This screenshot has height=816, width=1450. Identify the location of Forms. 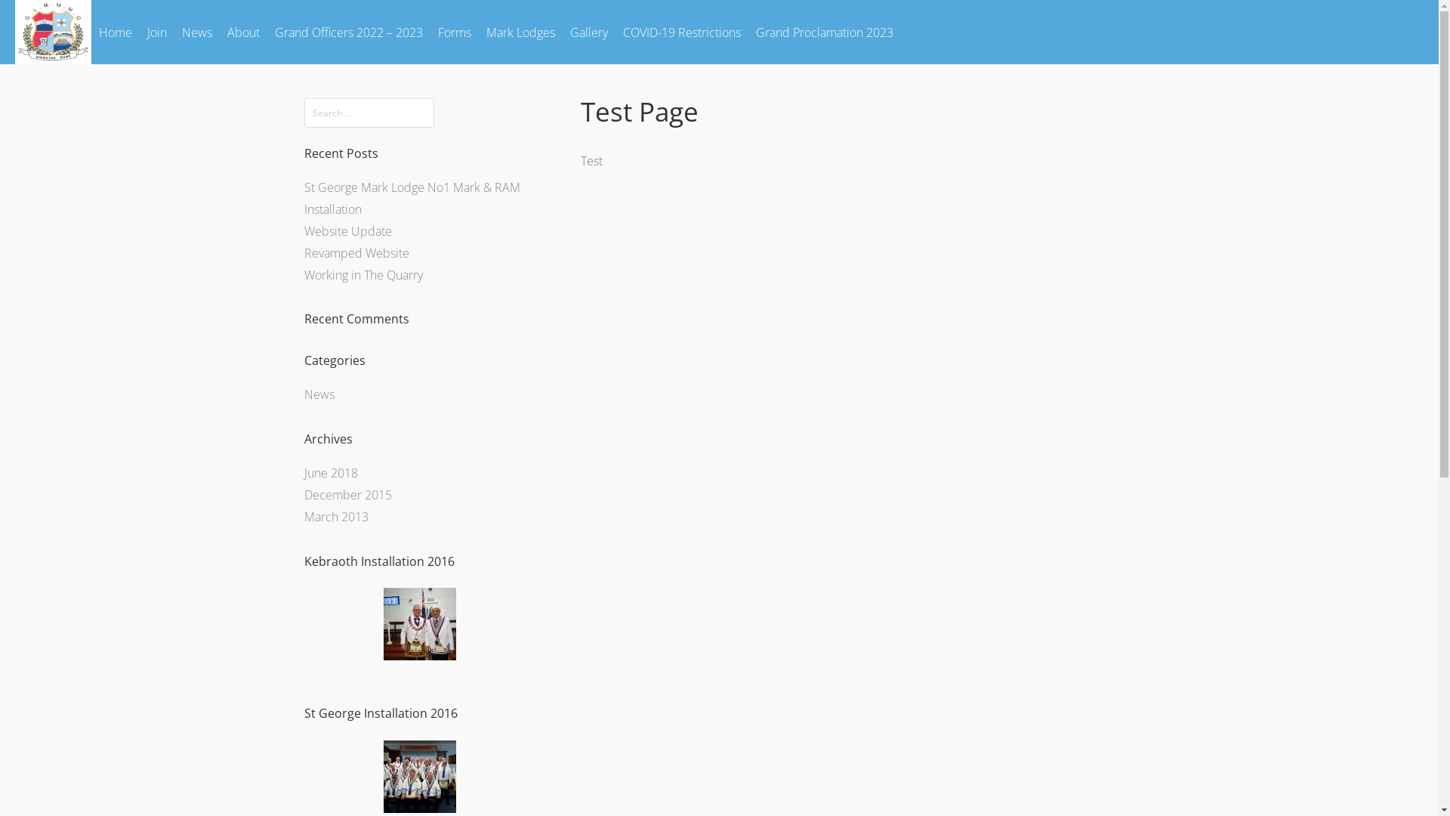
(455, 32).